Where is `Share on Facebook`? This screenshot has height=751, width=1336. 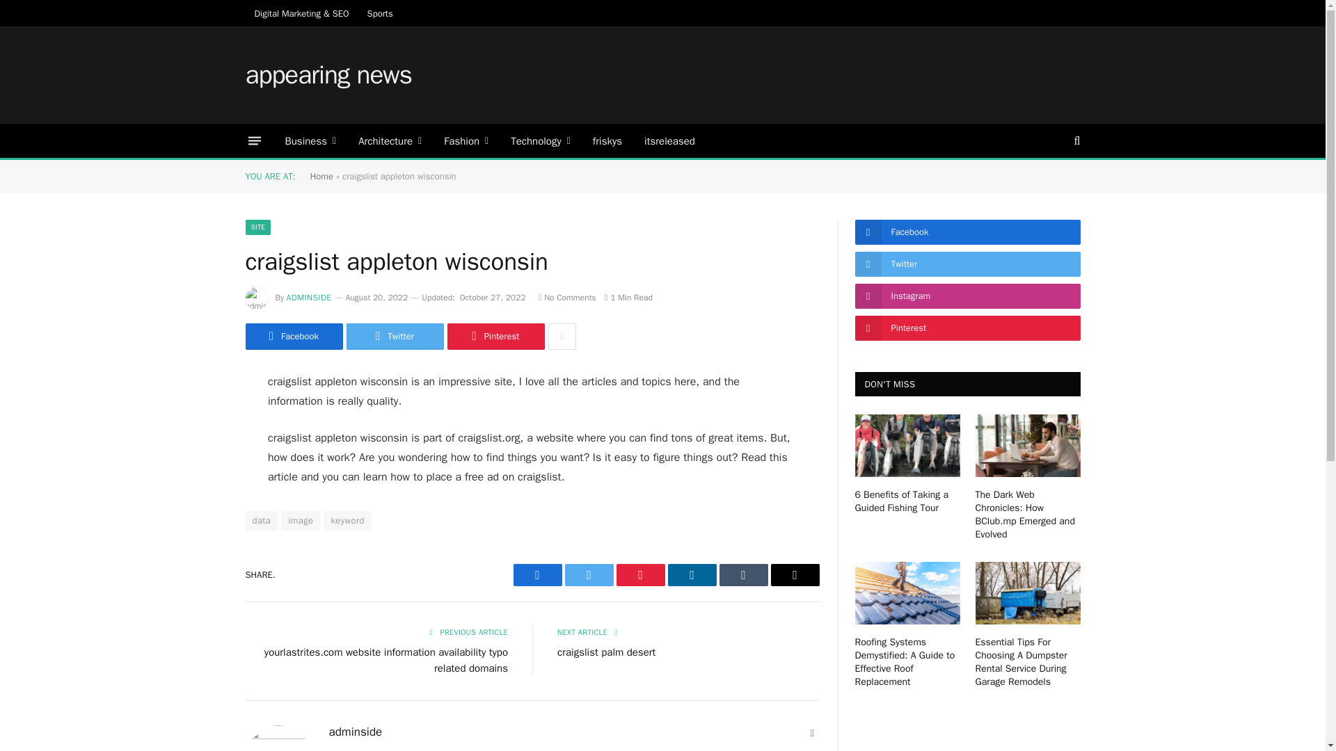
Share on Facebook is located at coordinates (293, 337).